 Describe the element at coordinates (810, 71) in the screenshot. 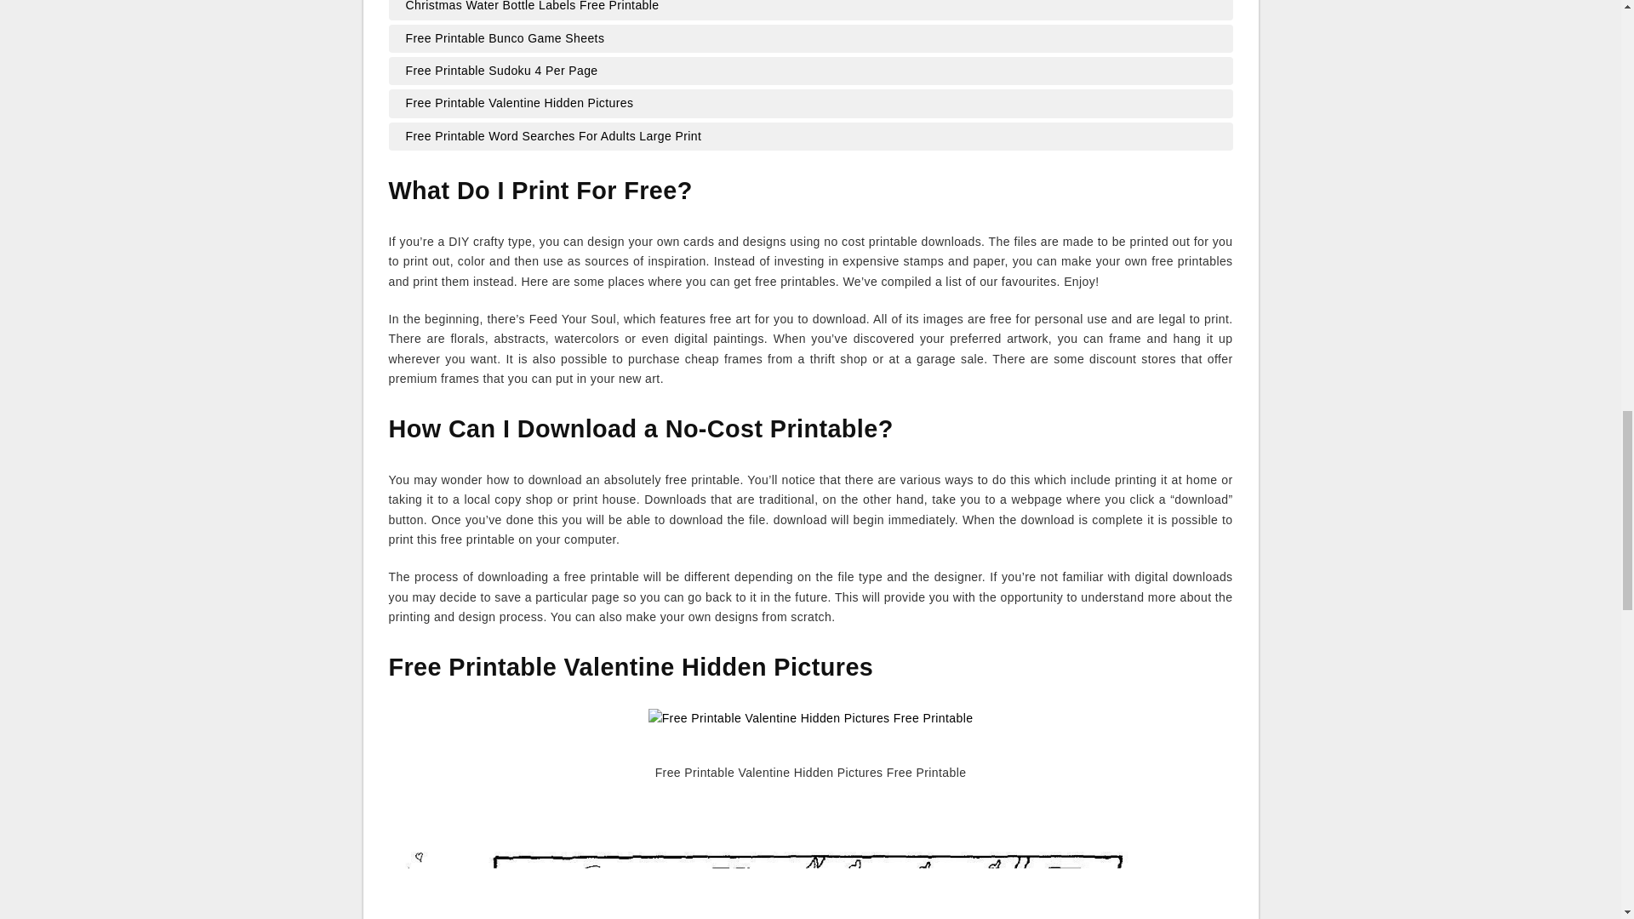

I see `Free Printable Sudoku 4 Per Page` at that location.